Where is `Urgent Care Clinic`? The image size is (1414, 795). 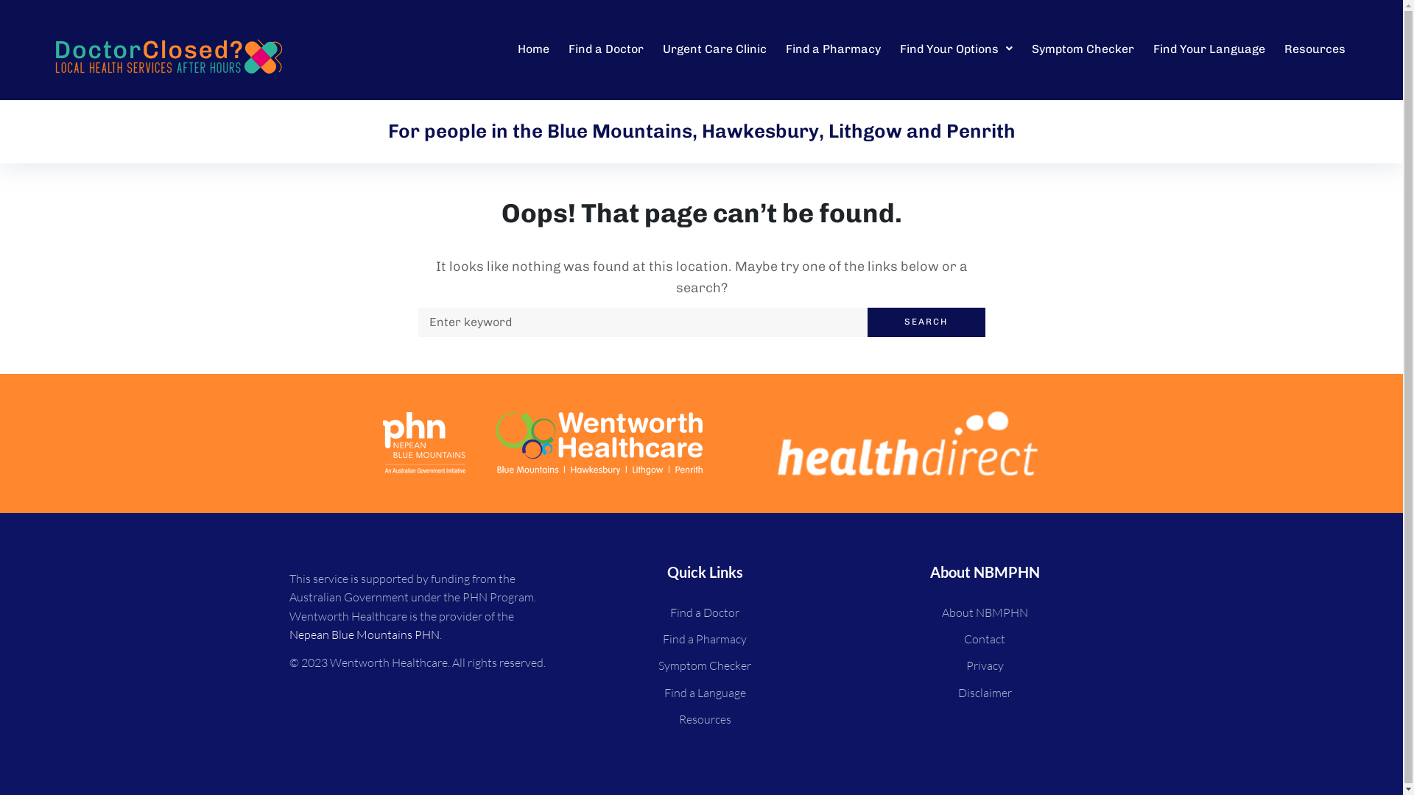 Urgent Care Clinic is located at coordinates (717, 49).